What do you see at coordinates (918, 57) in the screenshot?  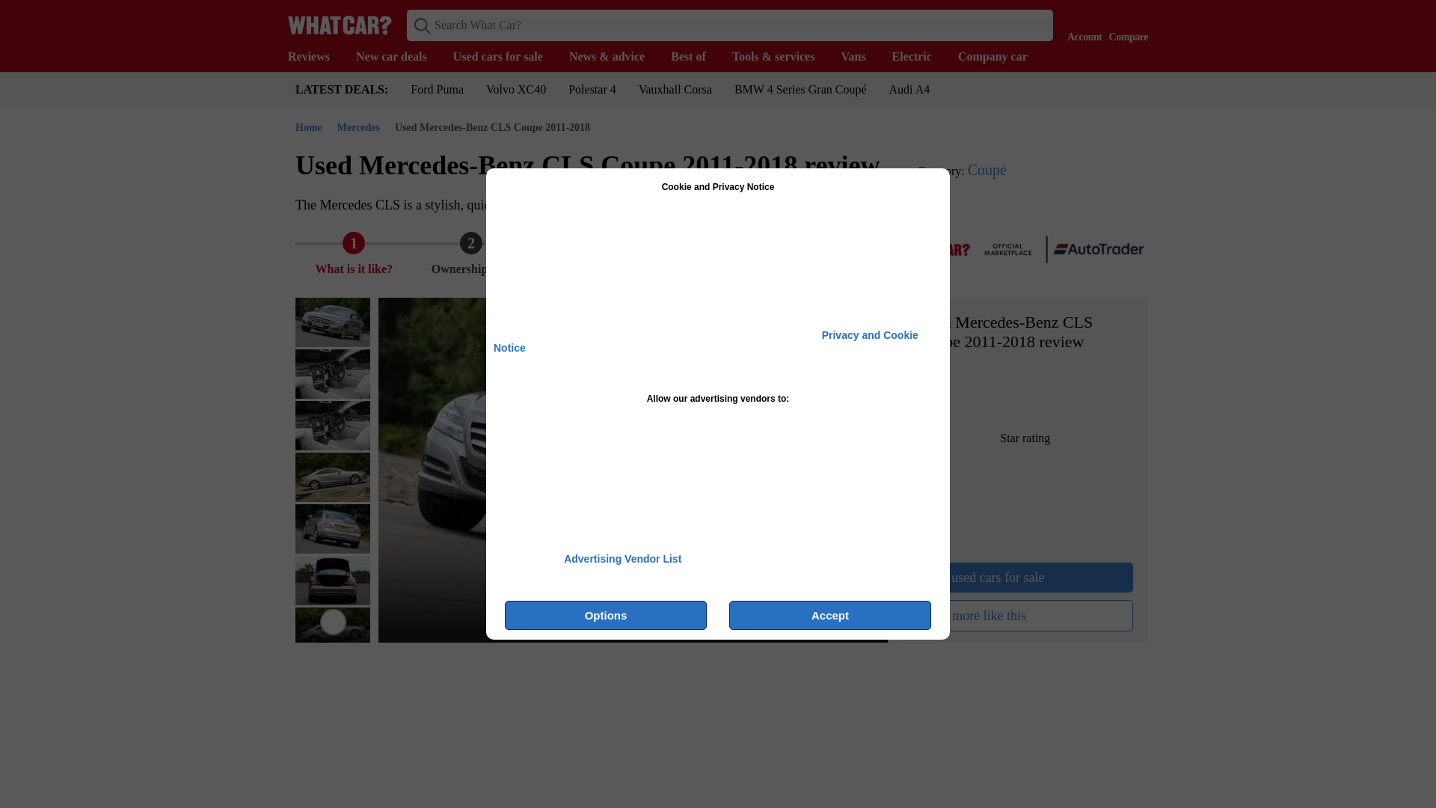 I see `Electric` at bounding box center [918, 57].